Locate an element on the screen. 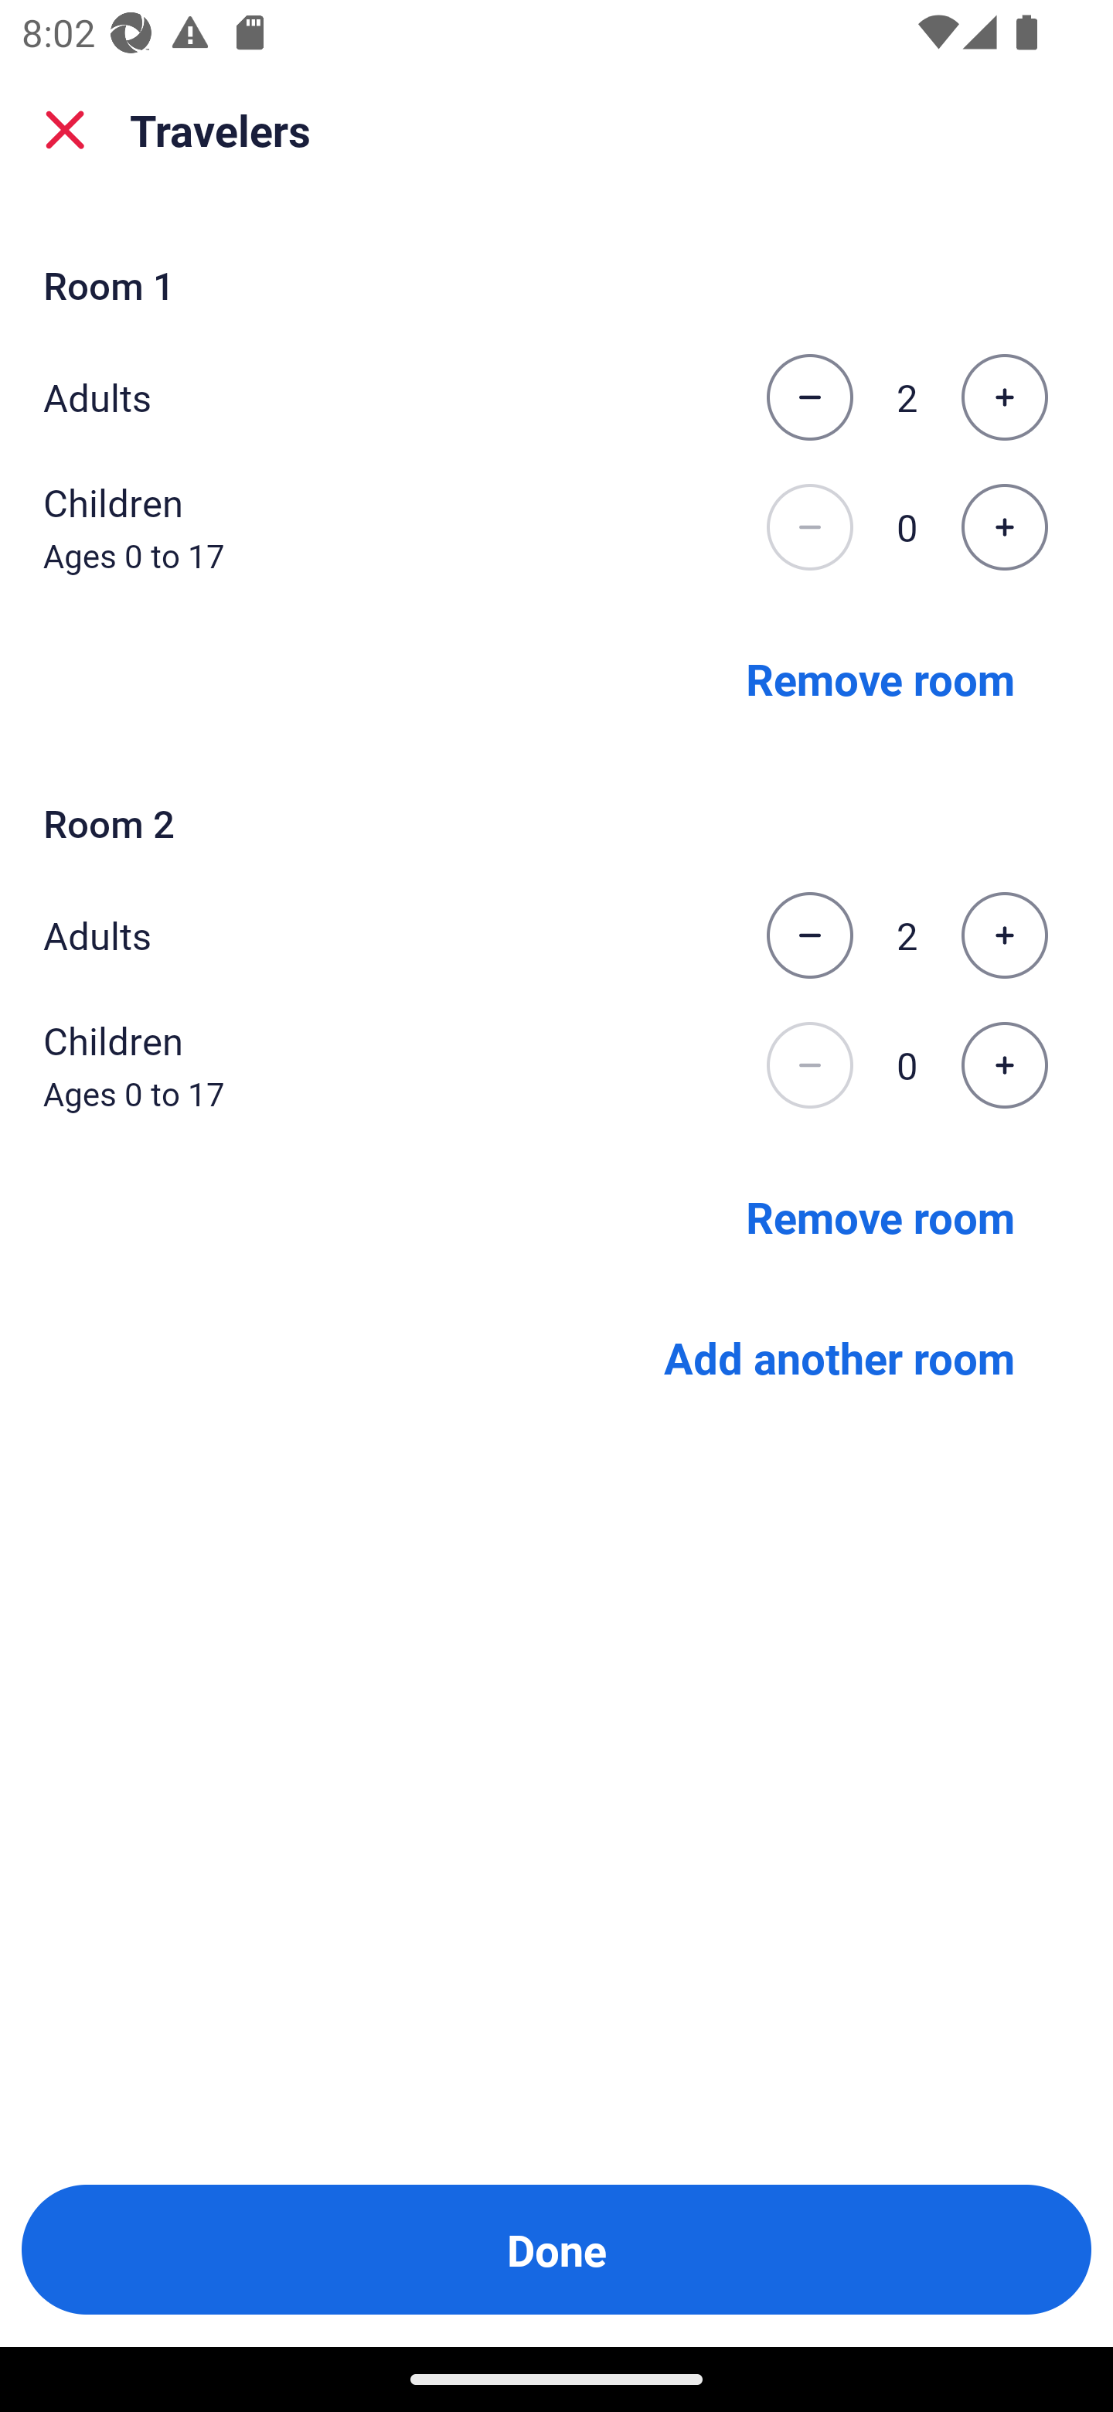 The width and height of the screenshot is (1113, 2412). Add another room is located at coordinates (839, 1358).